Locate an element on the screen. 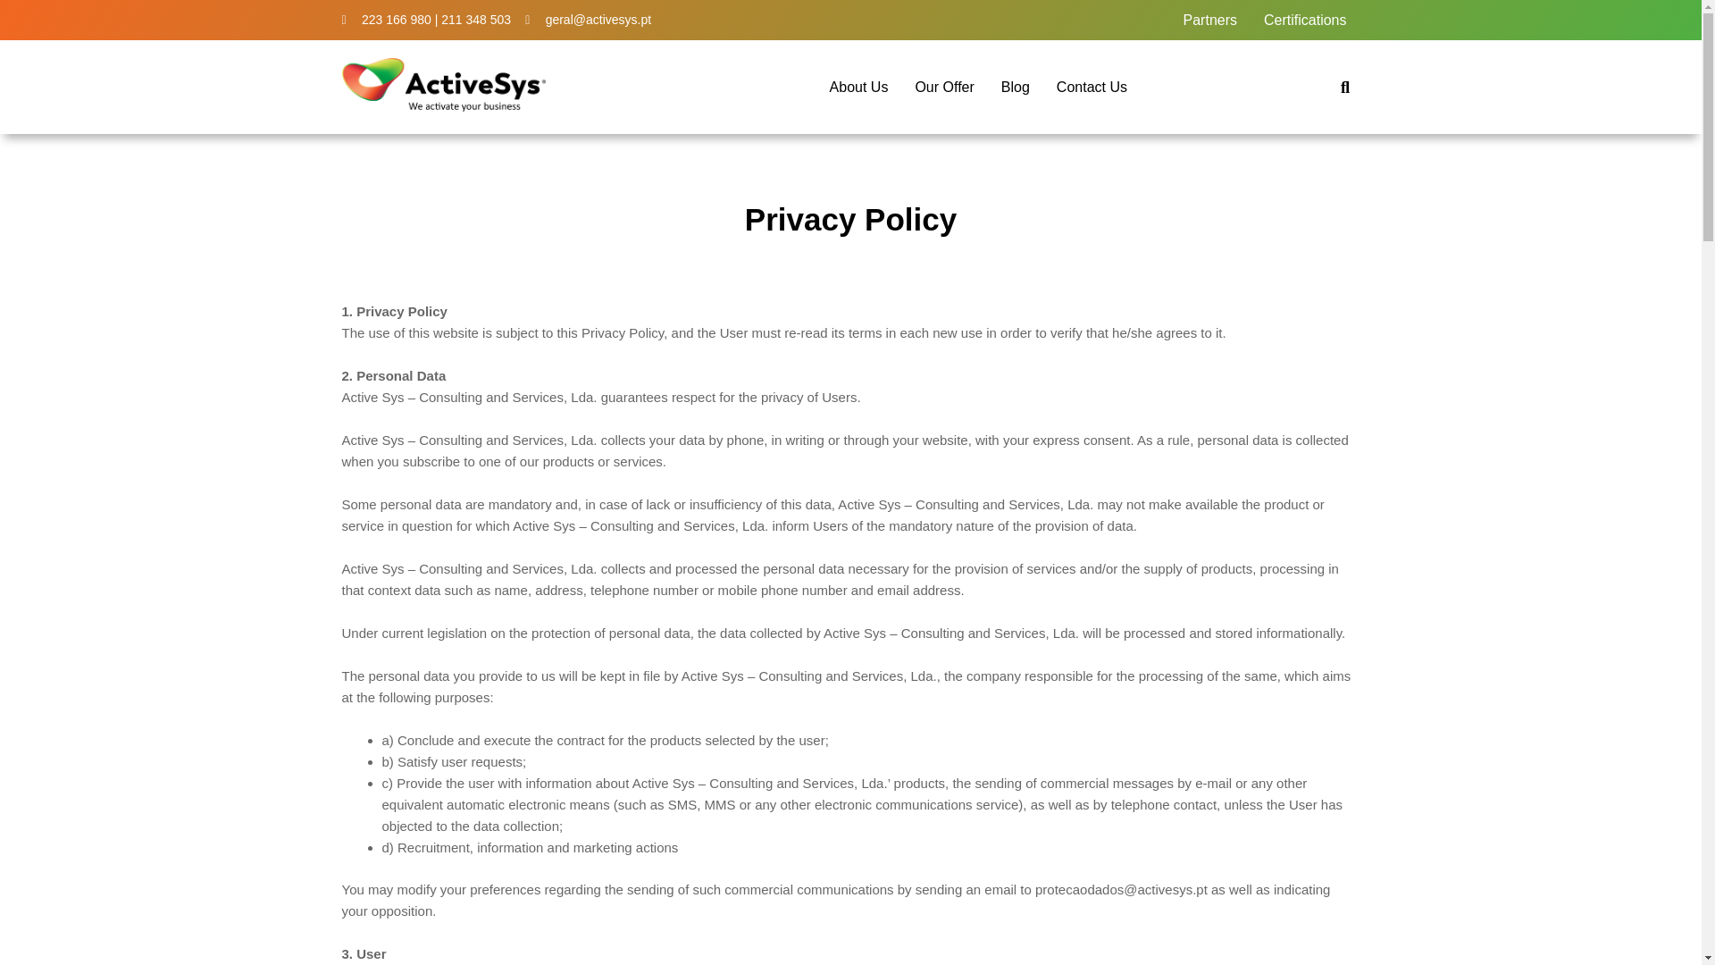  About Us is located at coordinates (858, 86).